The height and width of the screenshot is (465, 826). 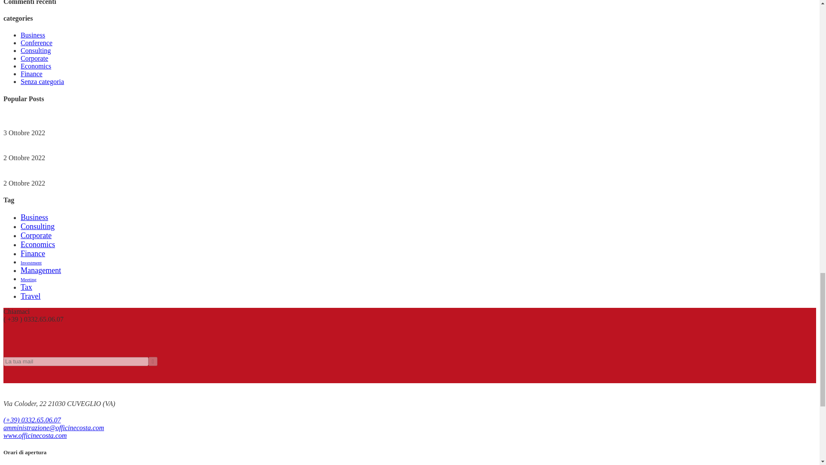 I want to click on Corporate, so click(x=36, y=235).